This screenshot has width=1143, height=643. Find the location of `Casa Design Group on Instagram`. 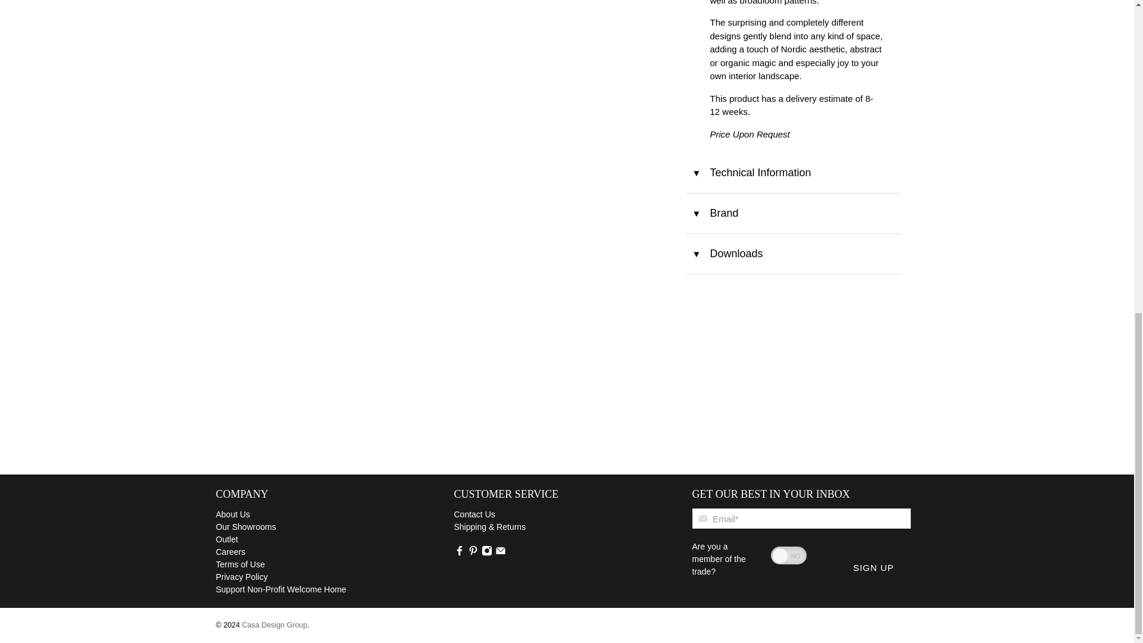

Casa Design Group on Instagram is located at coordinates (486, 553).